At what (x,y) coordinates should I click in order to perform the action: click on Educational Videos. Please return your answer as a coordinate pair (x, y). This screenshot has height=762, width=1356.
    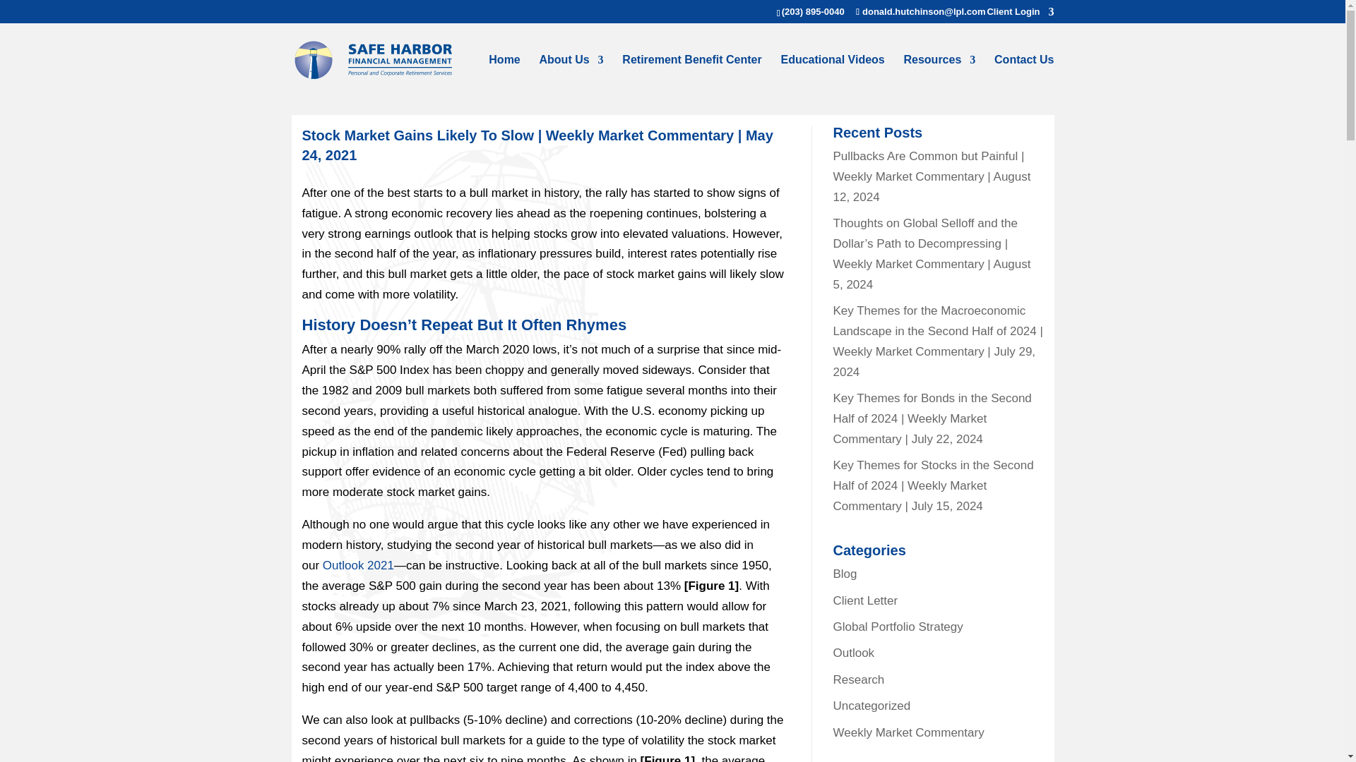
    Looking at the image, I should click on (832, 75).